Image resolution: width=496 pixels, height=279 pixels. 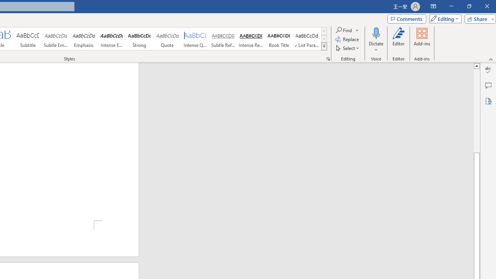 I want to click on Accessibility, so click(x=488, y=101).